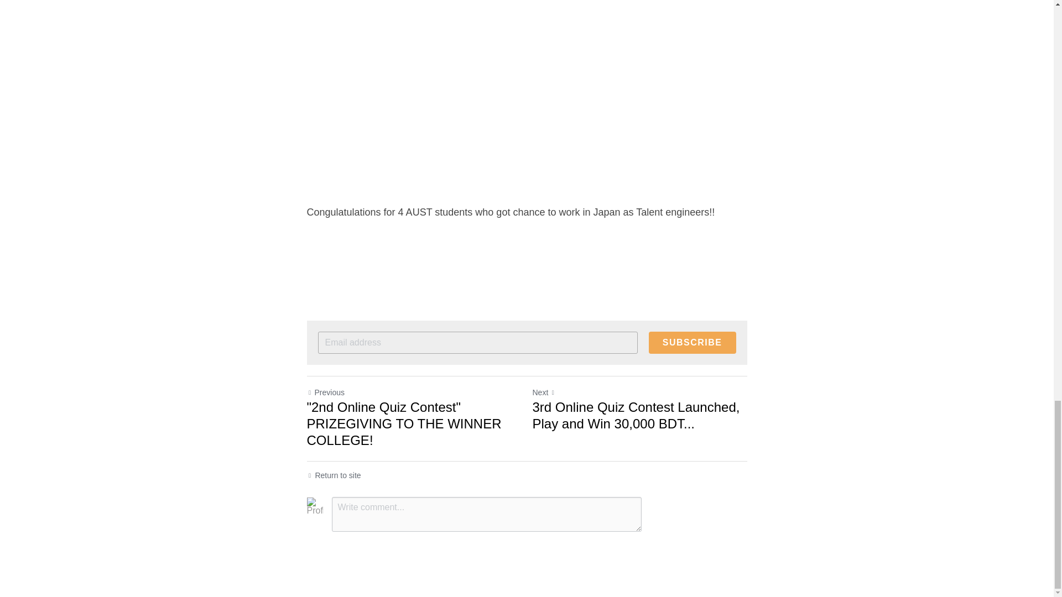 This screenshot has height=597, width=1062. Describe the element at coordinates (414, 424) in the screenshot. I see `"2nd Online Quiz Contest" PRIZEGIVING TO THE WINNER COLLEGE!` at that location.